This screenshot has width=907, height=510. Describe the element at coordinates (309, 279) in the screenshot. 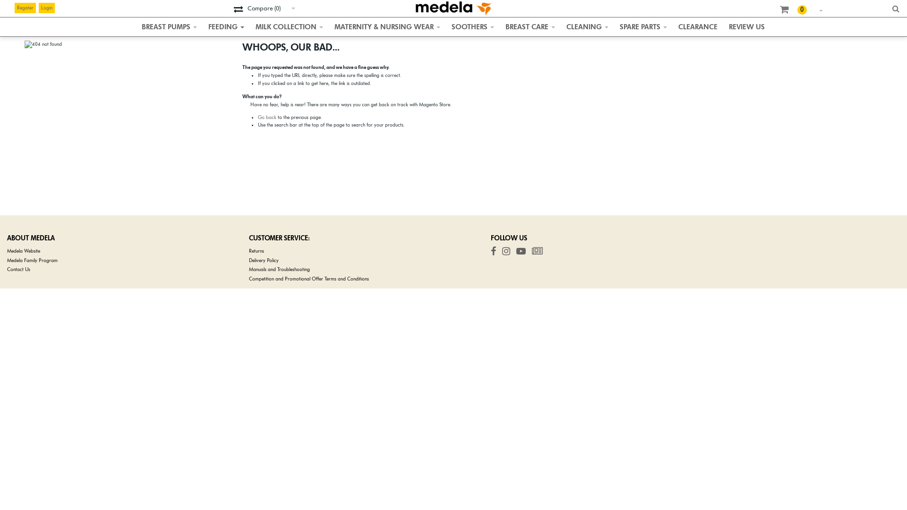

I see `Competition and Promotional Offer Terms and Conditions` at that location.